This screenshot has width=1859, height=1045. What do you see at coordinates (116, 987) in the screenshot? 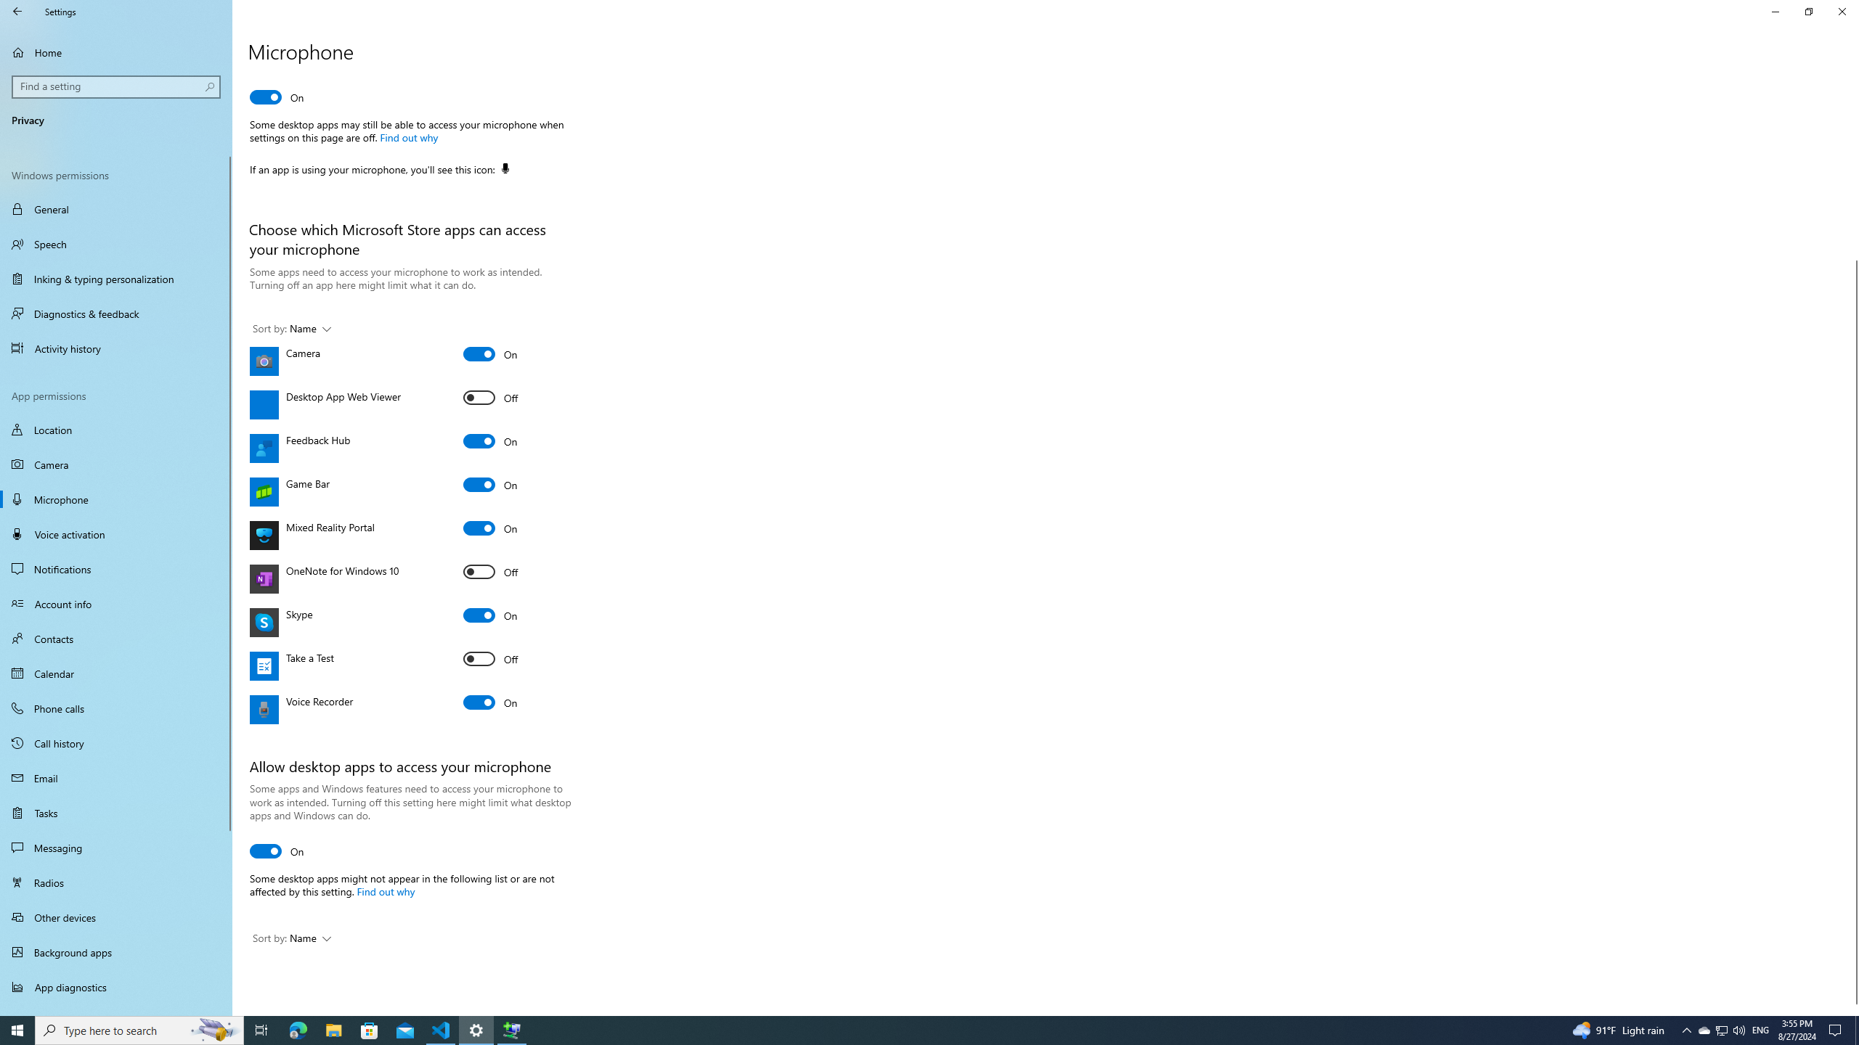
I see `App diagnostics` at bounding box center [116, 987].